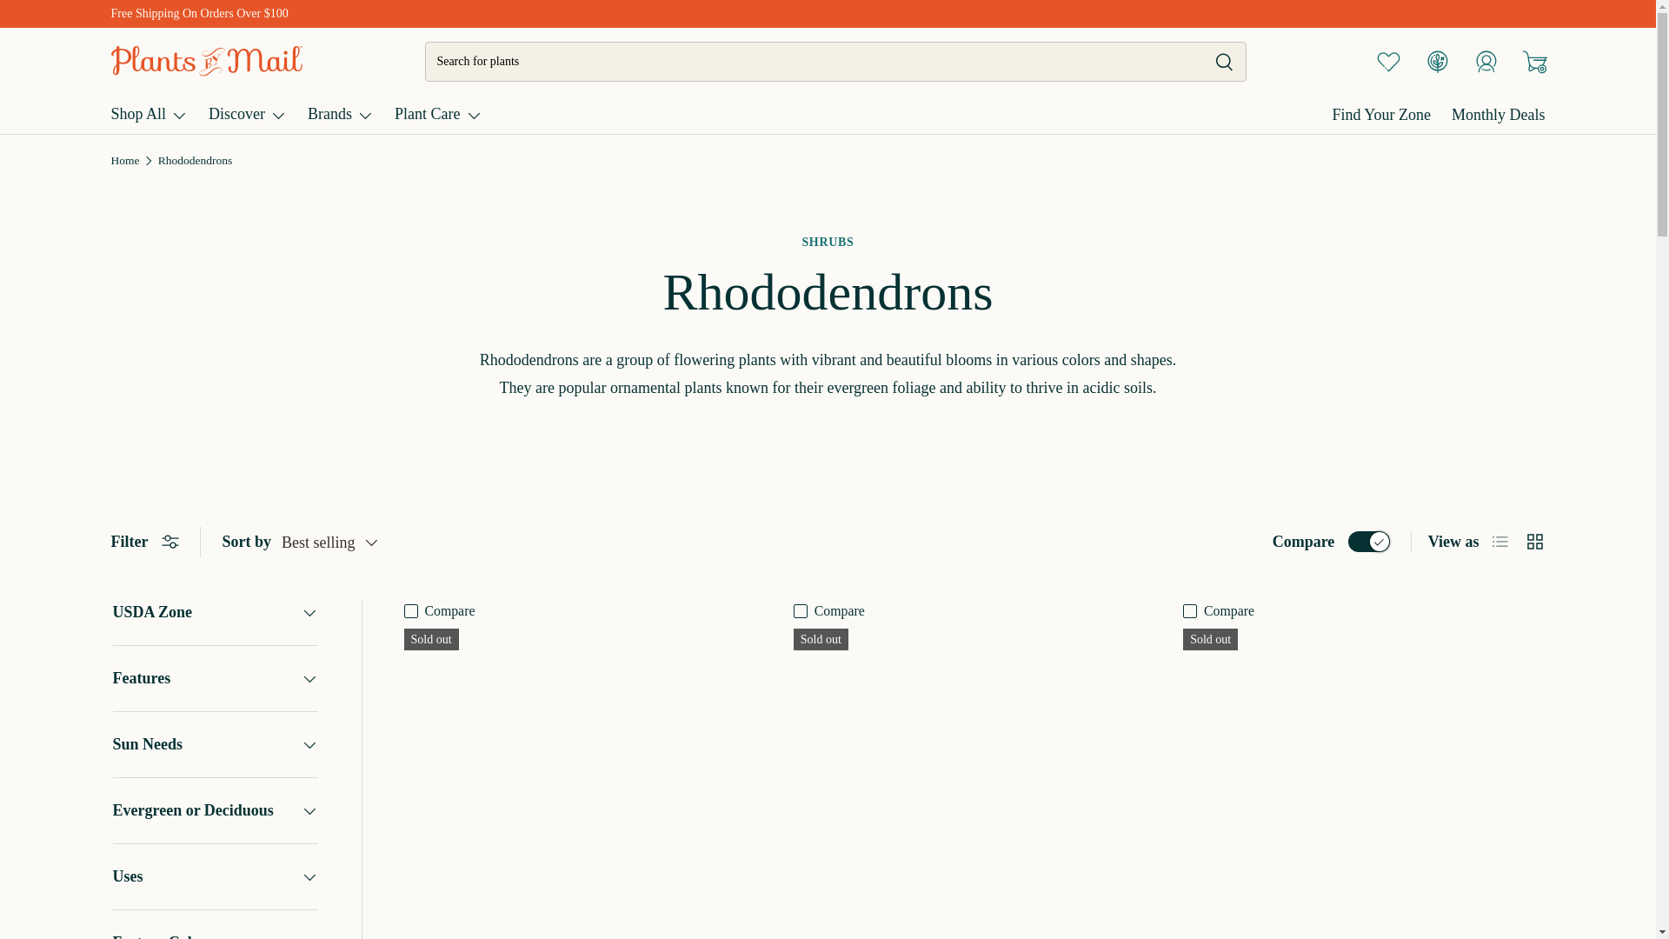  I want to click on SKIP TO CONTENT, so click(96, 33).